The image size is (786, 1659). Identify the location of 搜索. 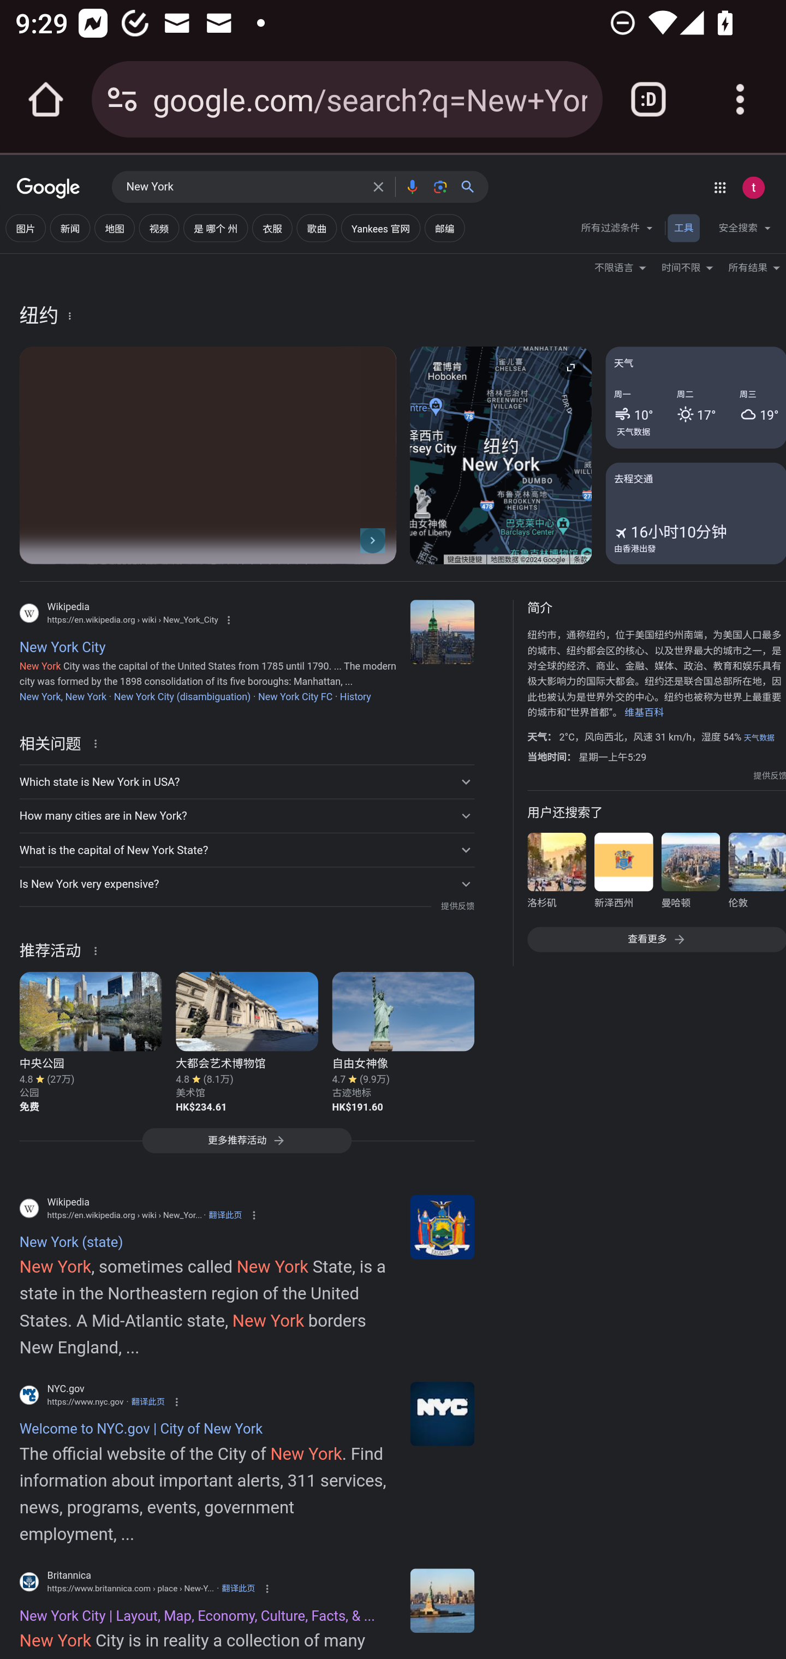
(472, 187).